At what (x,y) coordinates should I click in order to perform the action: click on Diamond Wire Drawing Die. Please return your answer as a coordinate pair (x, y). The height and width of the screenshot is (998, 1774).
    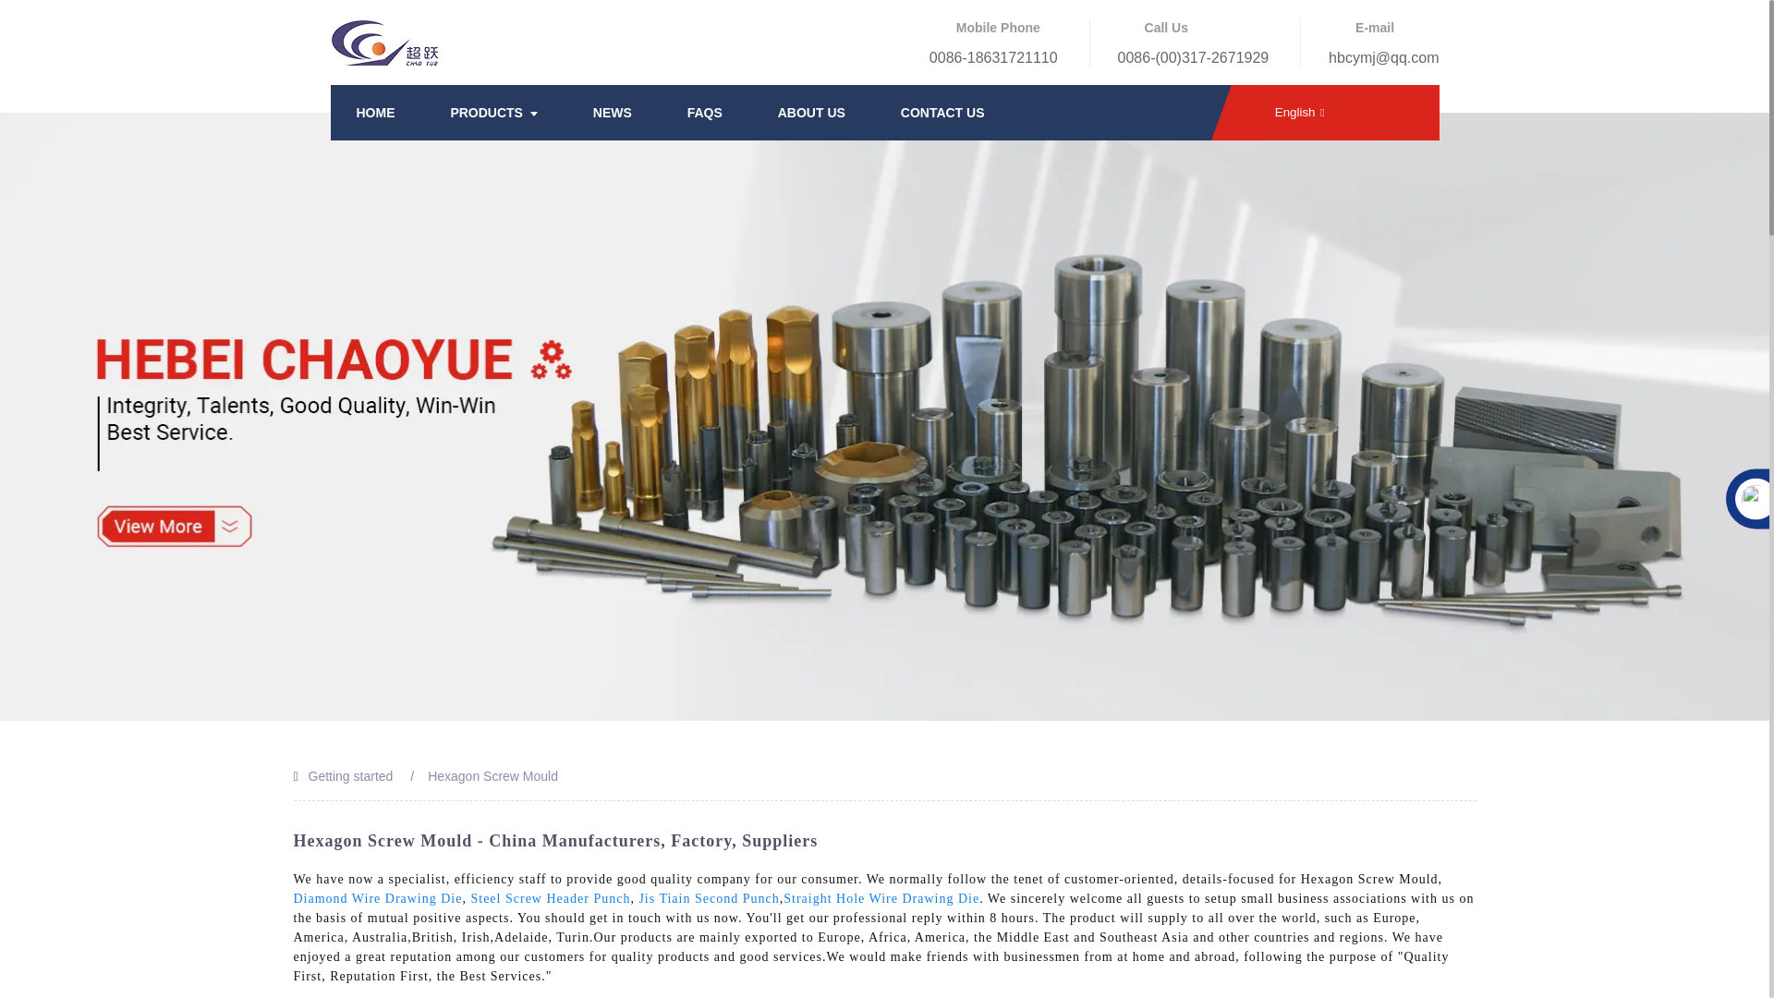
    Looking at the image, I should click on (379, 898).